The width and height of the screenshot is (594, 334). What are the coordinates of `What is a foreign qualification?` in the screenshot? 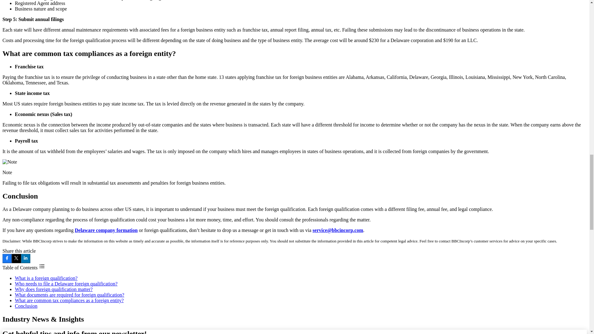 It's located at (46, 278).